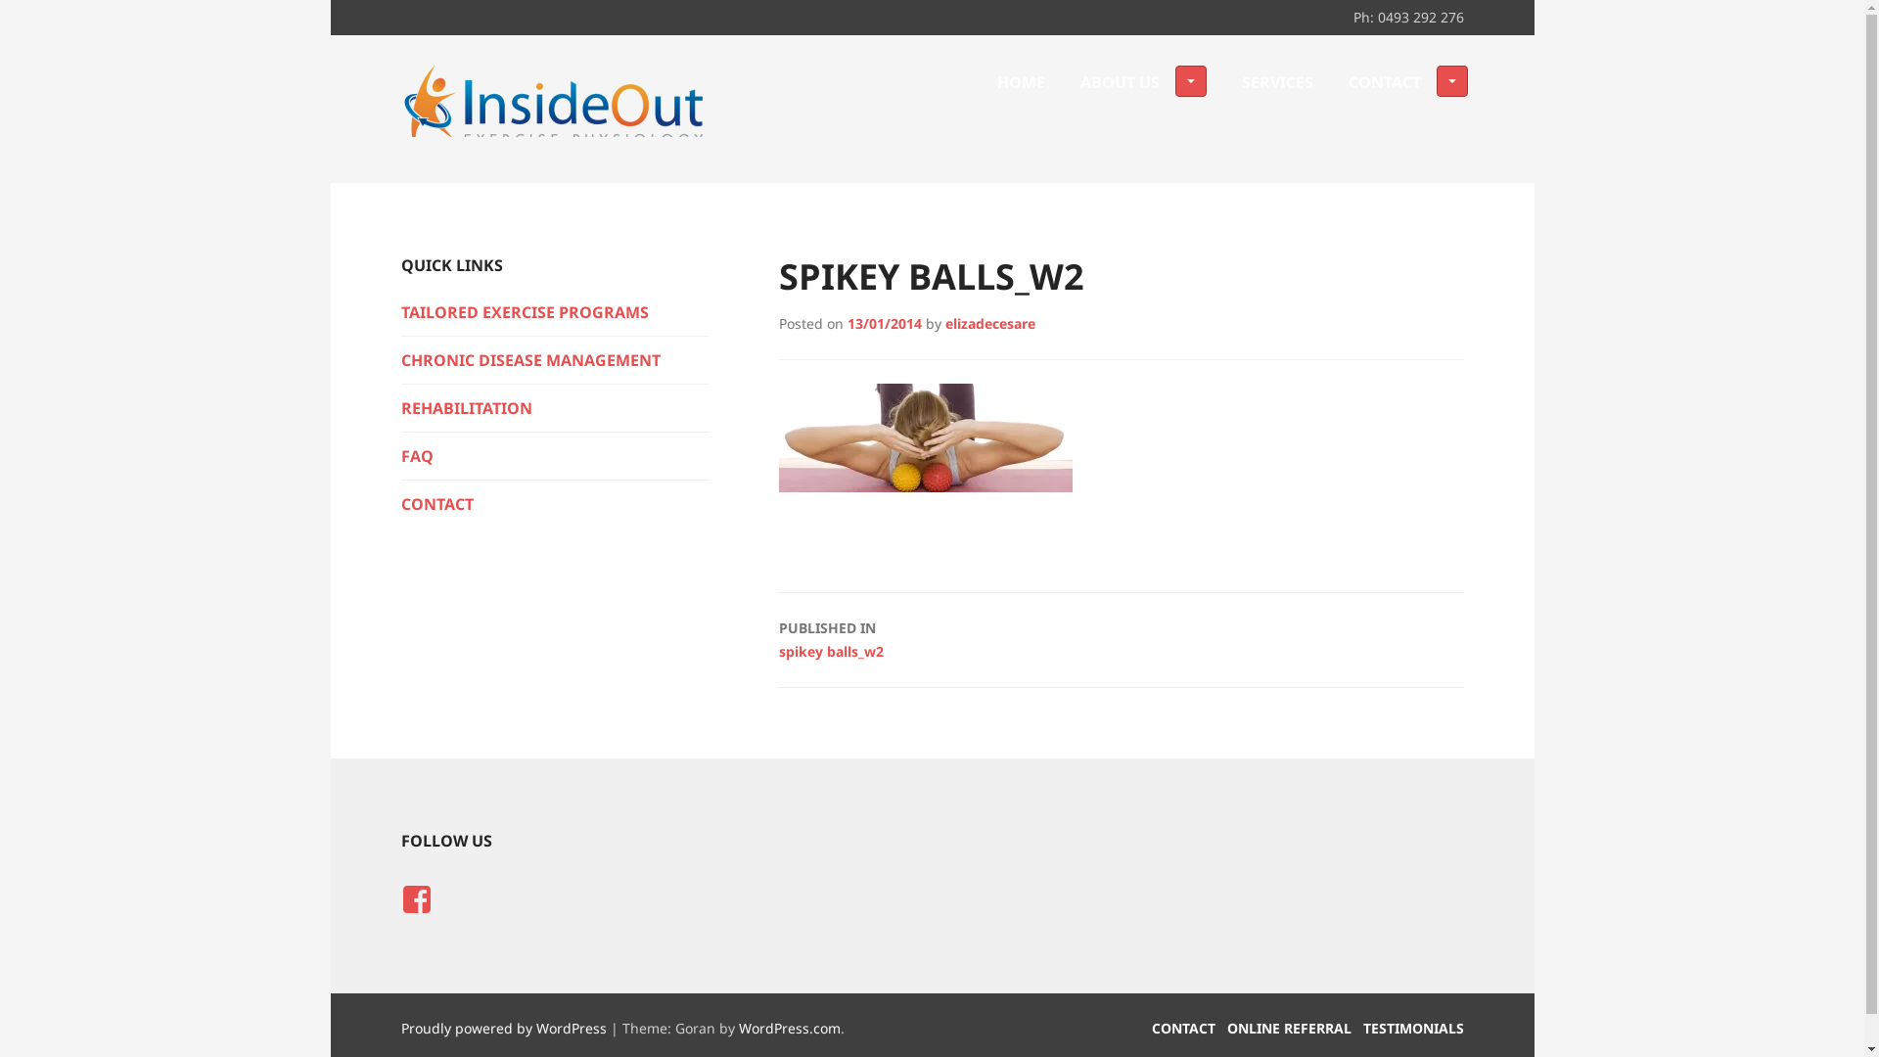  Describe the element at coordinates (1408, 82) in the screenshot. I see `CONTACT` at that location.